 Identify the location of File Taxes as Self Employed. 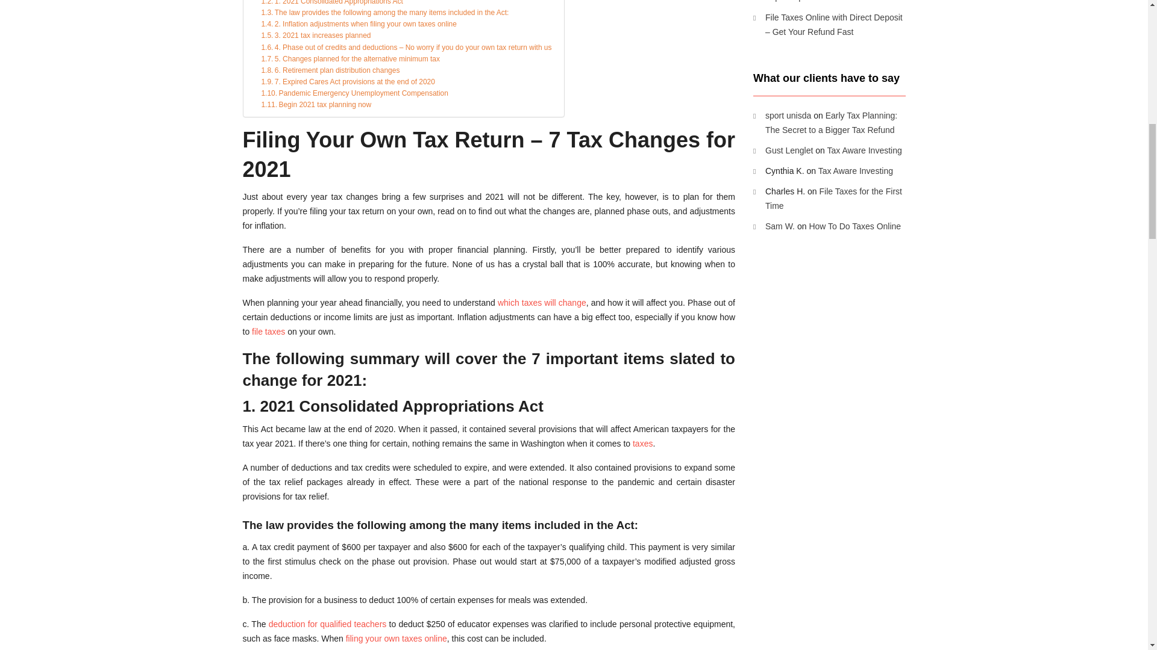
(268, 332).